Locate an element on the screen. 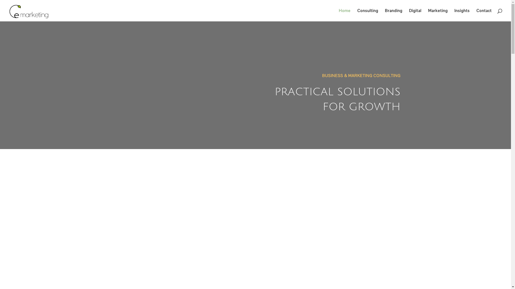  Home is located at coordinates (345, 15).